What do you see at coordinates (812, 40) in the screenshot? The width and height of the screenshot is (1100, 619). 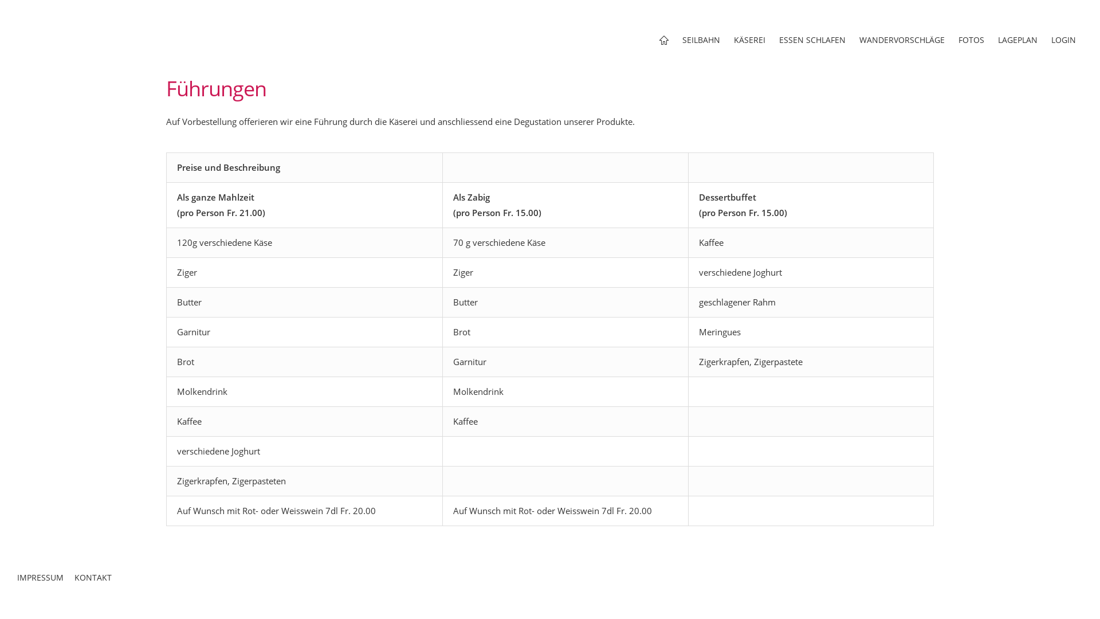 I see `ESSEN SCHLAFEN` at bounding box center [812, 40].